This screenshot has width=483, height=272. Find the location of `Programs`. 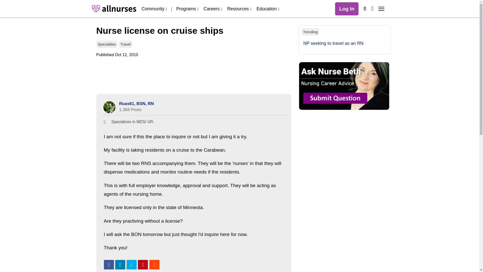

Programs is located at coordinates (187, 9).